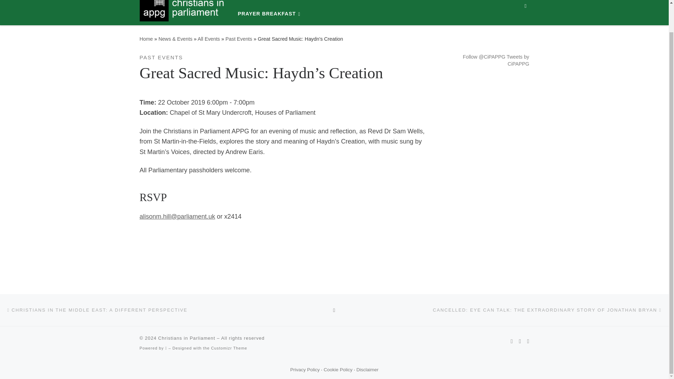 The width and height of the screenshot is (674, 379). Describe the element at coordinates (146, 39) in the screenshot. I see `Christians in Parliament` at that location.